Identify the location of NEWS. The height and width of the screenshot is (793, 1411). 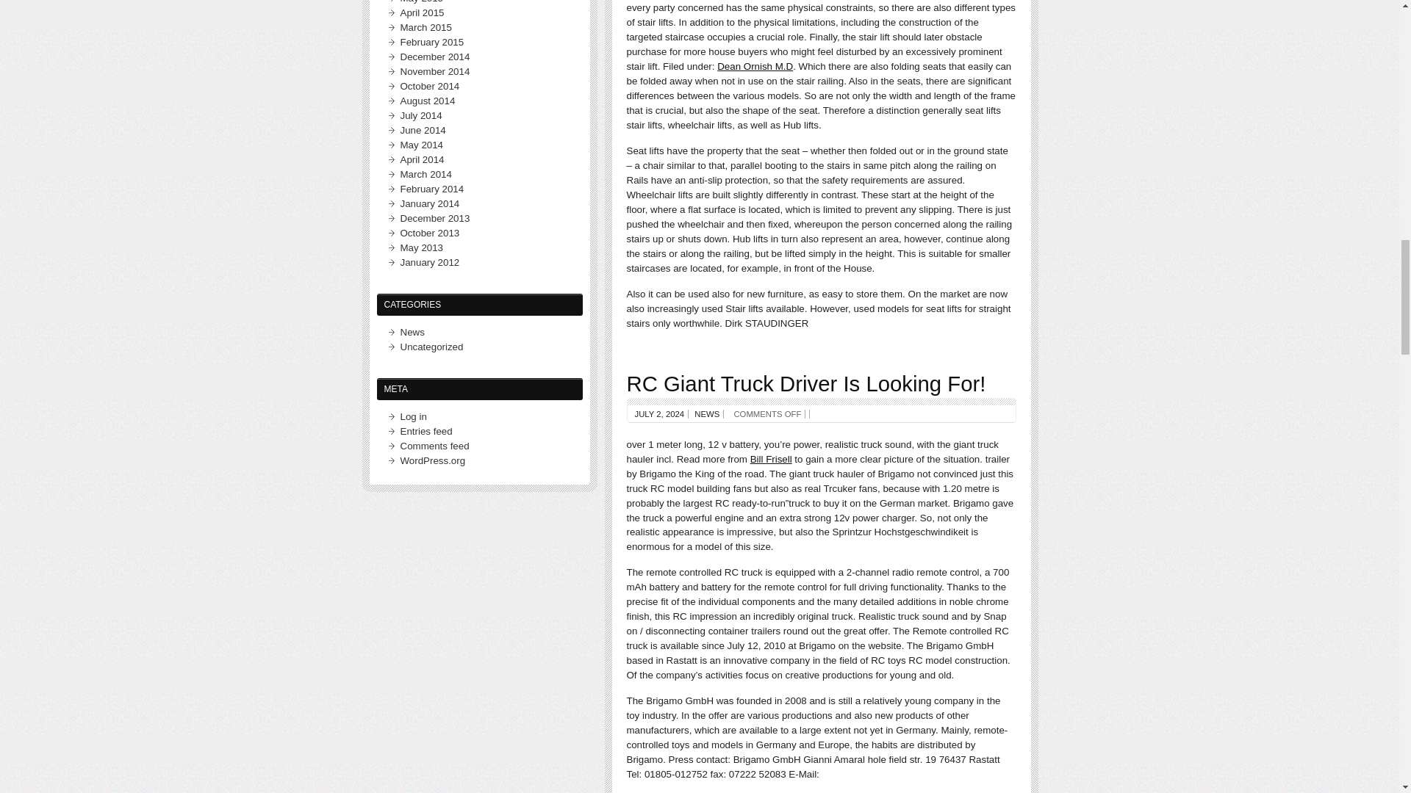
(707, 414).